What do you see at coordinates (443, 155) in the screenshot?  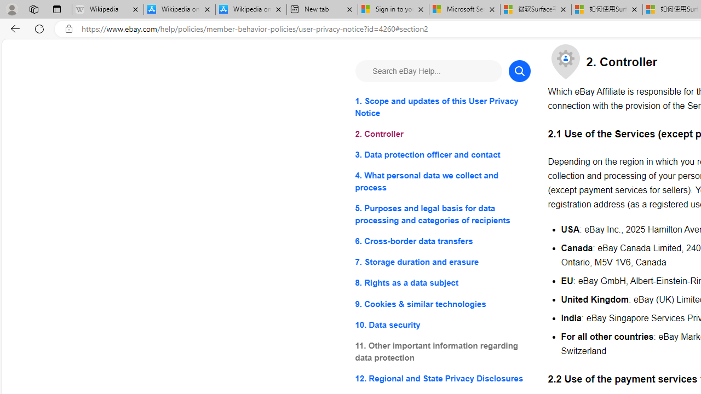 I see `3. Data protection officer and contact` at bounding box center [443, 155].